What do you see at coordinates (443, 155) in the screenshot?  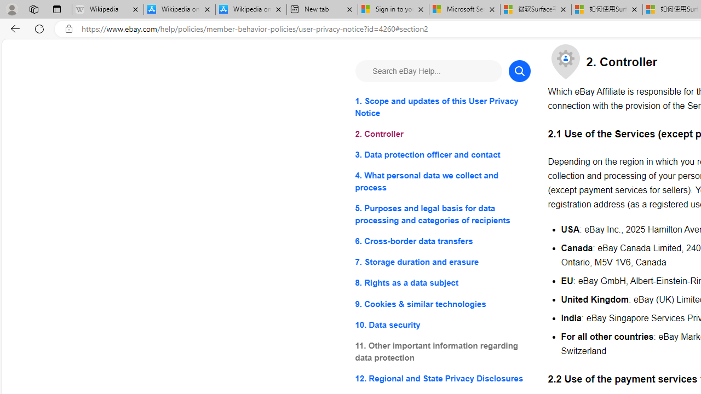 I see `3. Data protection officer and contact` at bounding box center [443, 155].